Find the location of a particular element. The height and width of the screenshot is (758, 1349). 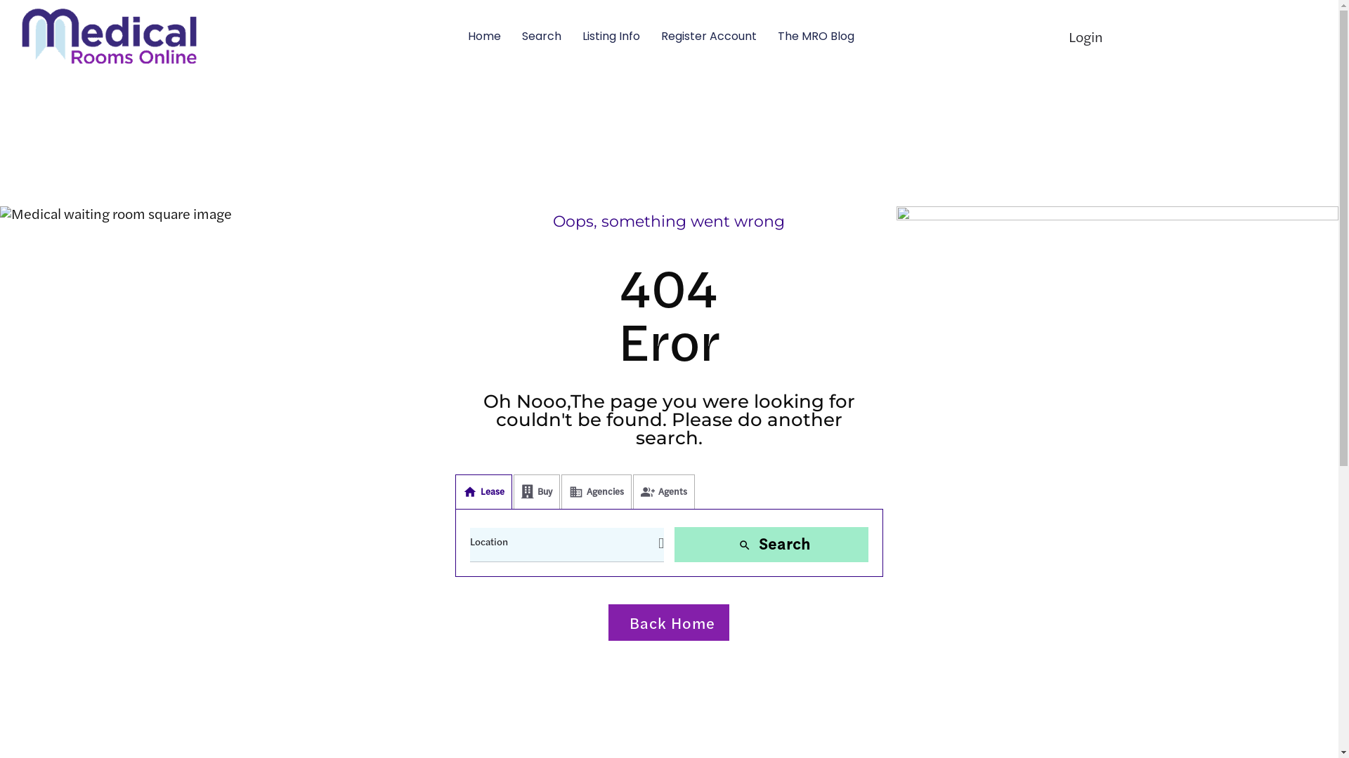

Register Account is located at coordinates (709, 36).